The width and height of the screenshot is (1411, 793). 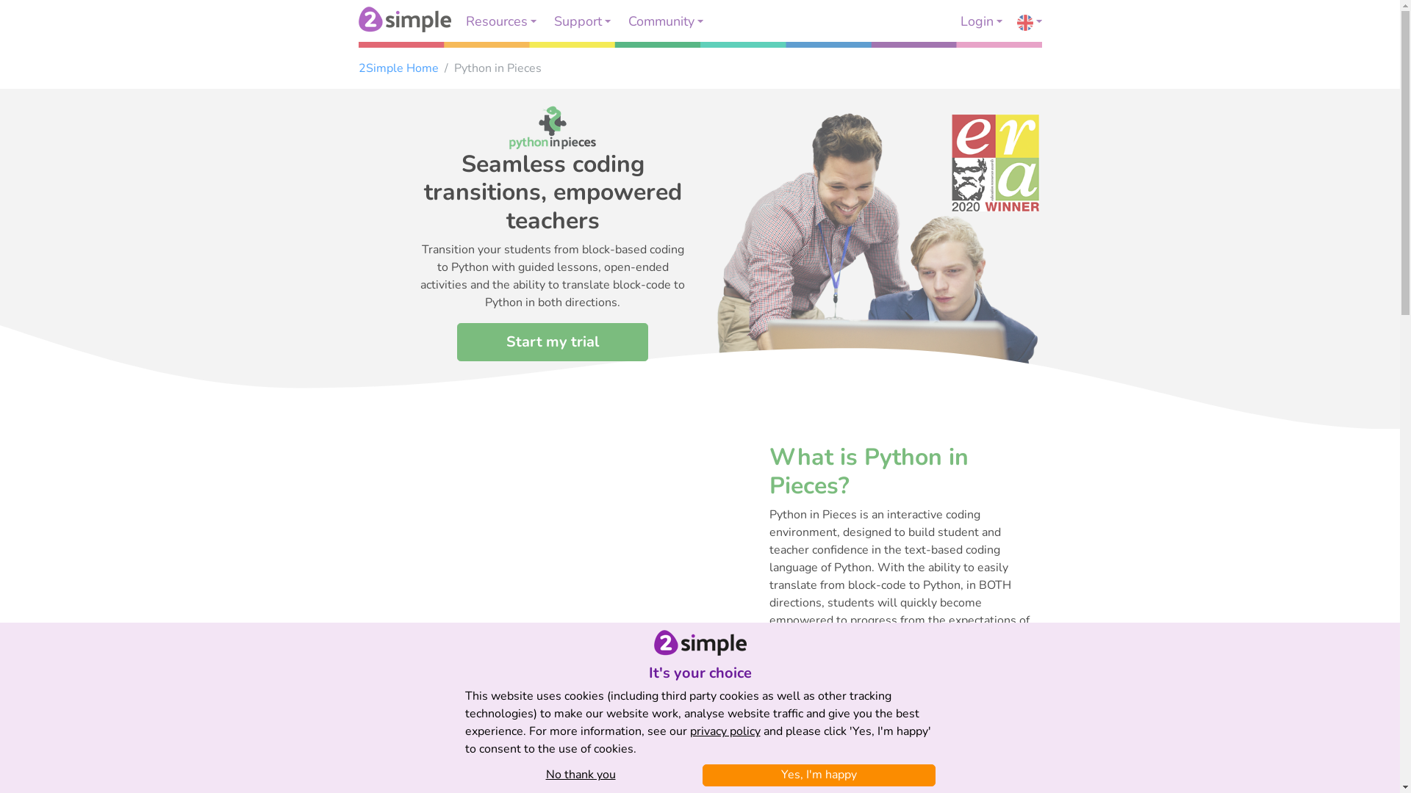 What do you see at coordinates (725, 731) in the screenshot?
I see `privacy policy` at bounding box center [725, 731].